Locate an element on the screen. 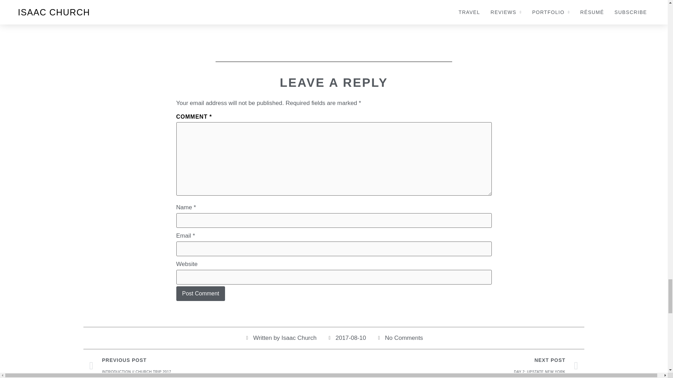  Post Comment is located at coordinates (200, 293).